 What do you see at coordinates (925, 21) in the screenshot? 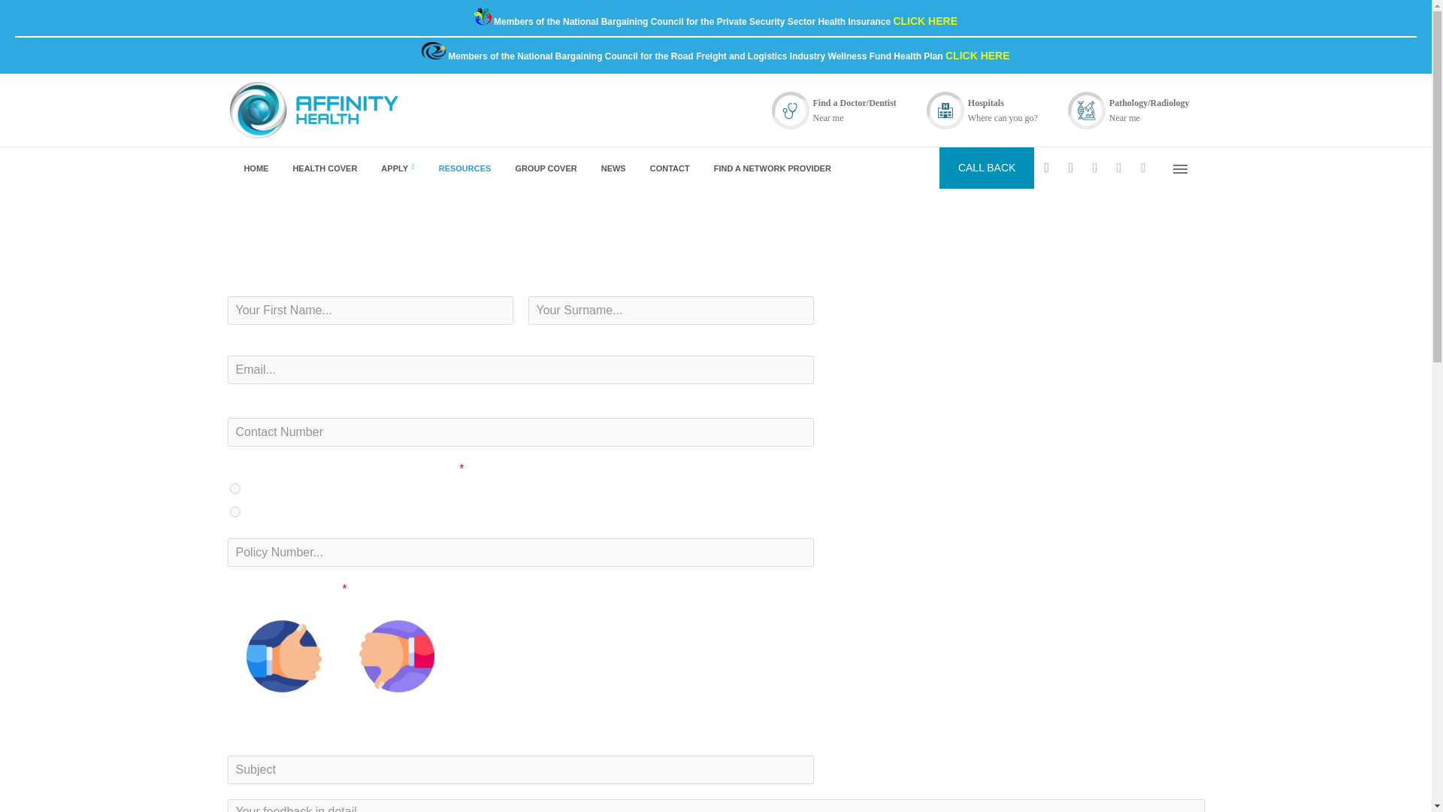
I see `CLICK HERE` at bounding box center [925, 21].